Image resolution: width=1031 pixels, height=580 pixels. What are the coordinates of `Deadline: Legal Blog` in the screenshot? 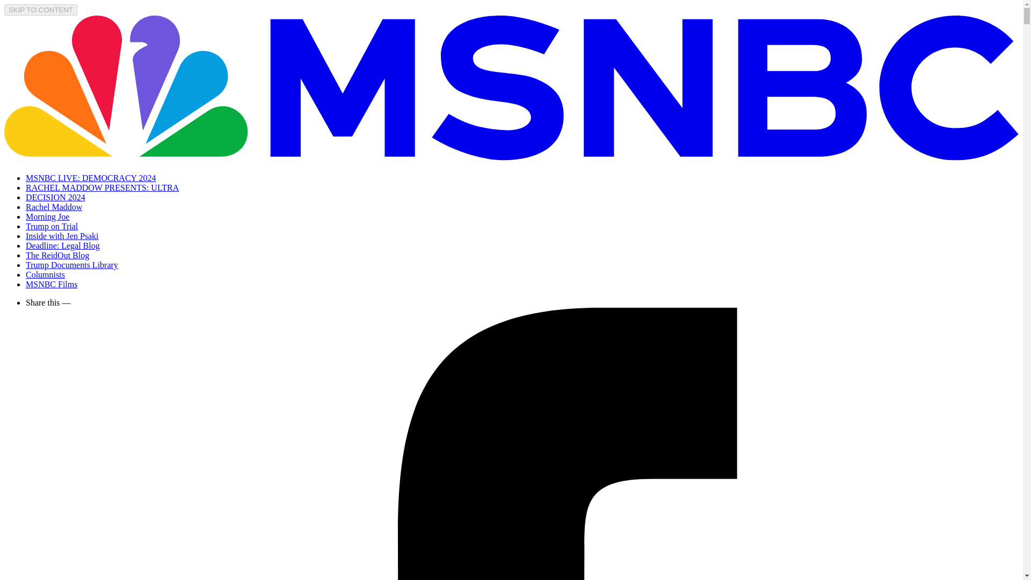 It's located at (63, 245).